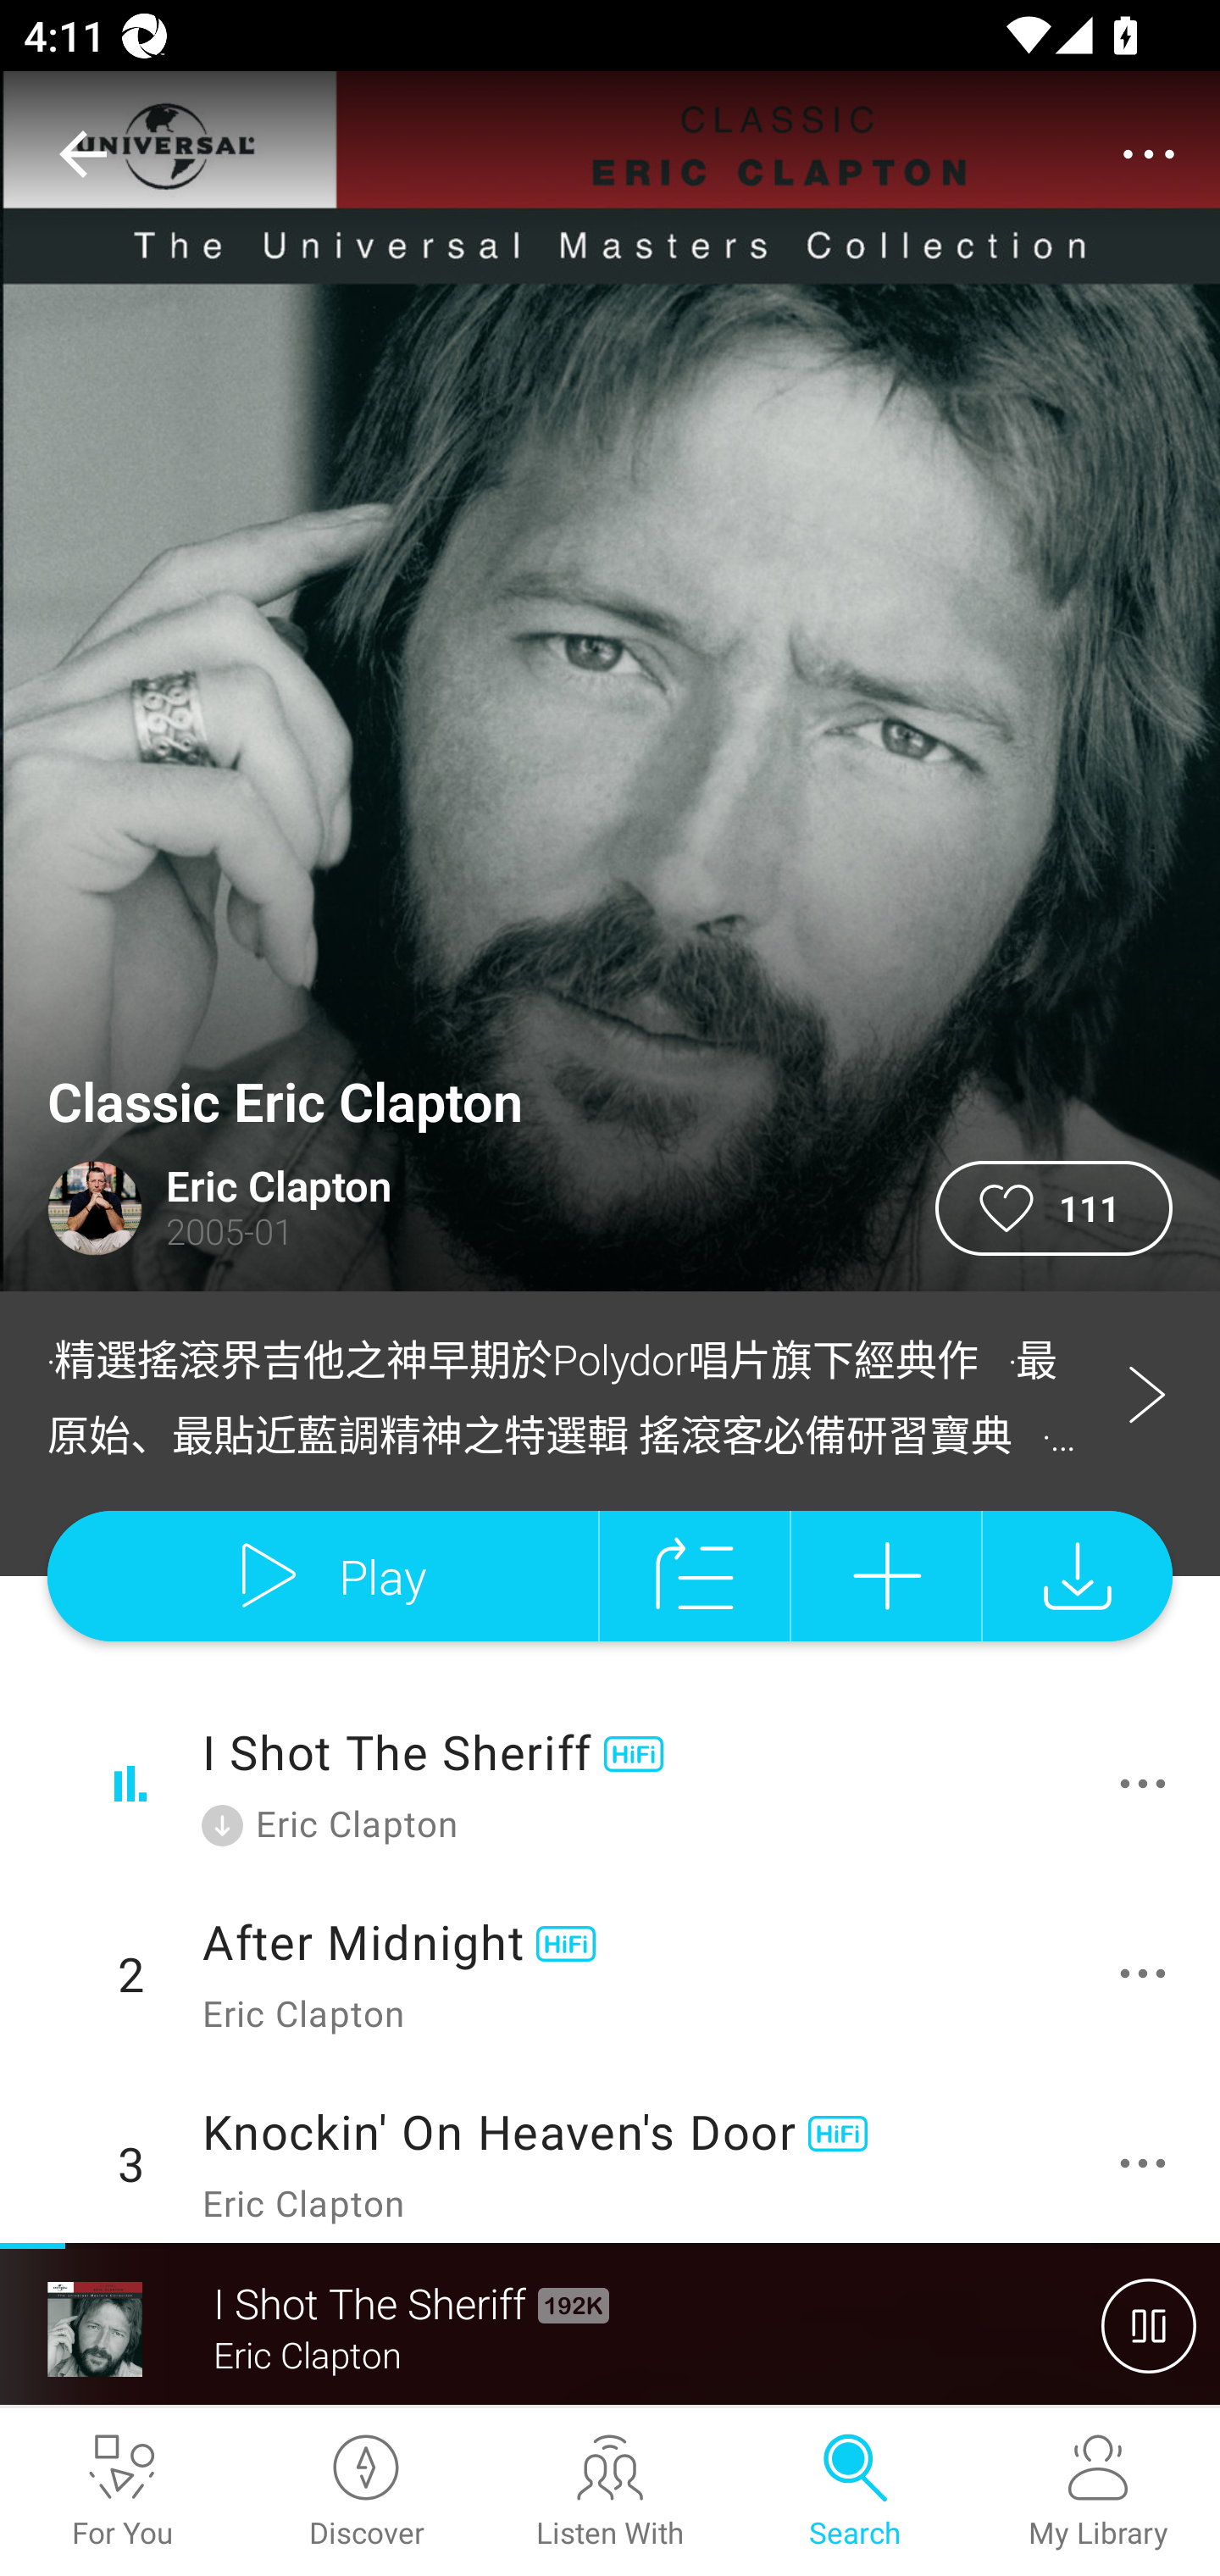 This screenshot has height=2576, width=1220. I want to click on 更多操作選項, so click(1149, 1973).